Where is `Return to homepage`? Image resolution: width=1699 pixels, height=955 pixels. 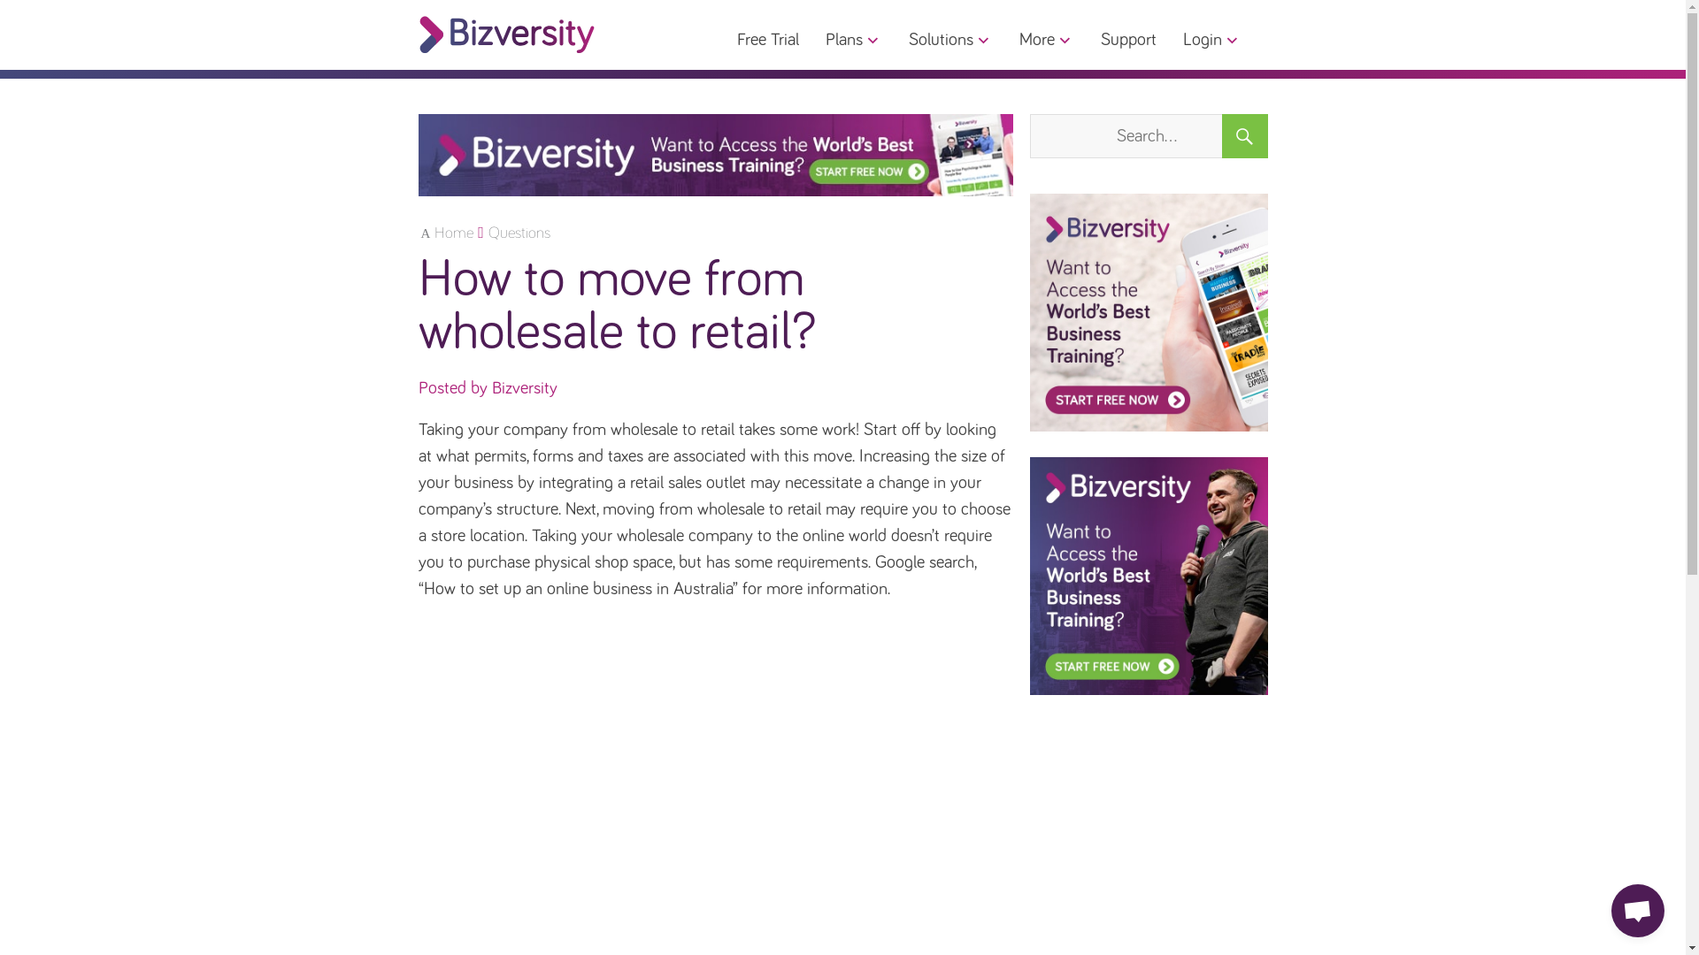
Return to homepage is located at coordinates (506, 34).